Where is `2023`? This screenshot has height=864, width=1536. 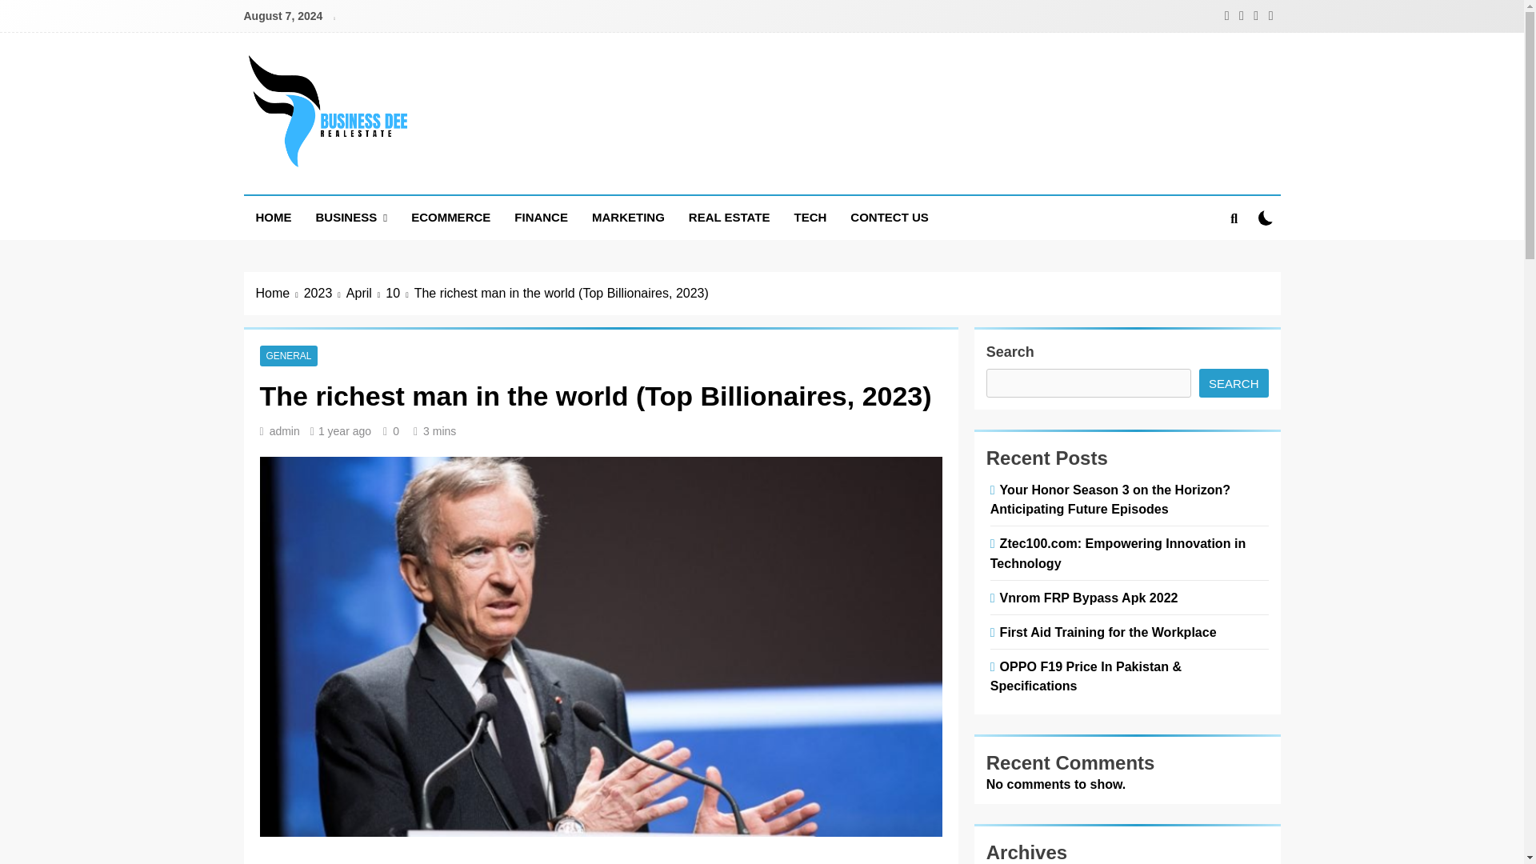 2023 is located at coordinates (325, 294).